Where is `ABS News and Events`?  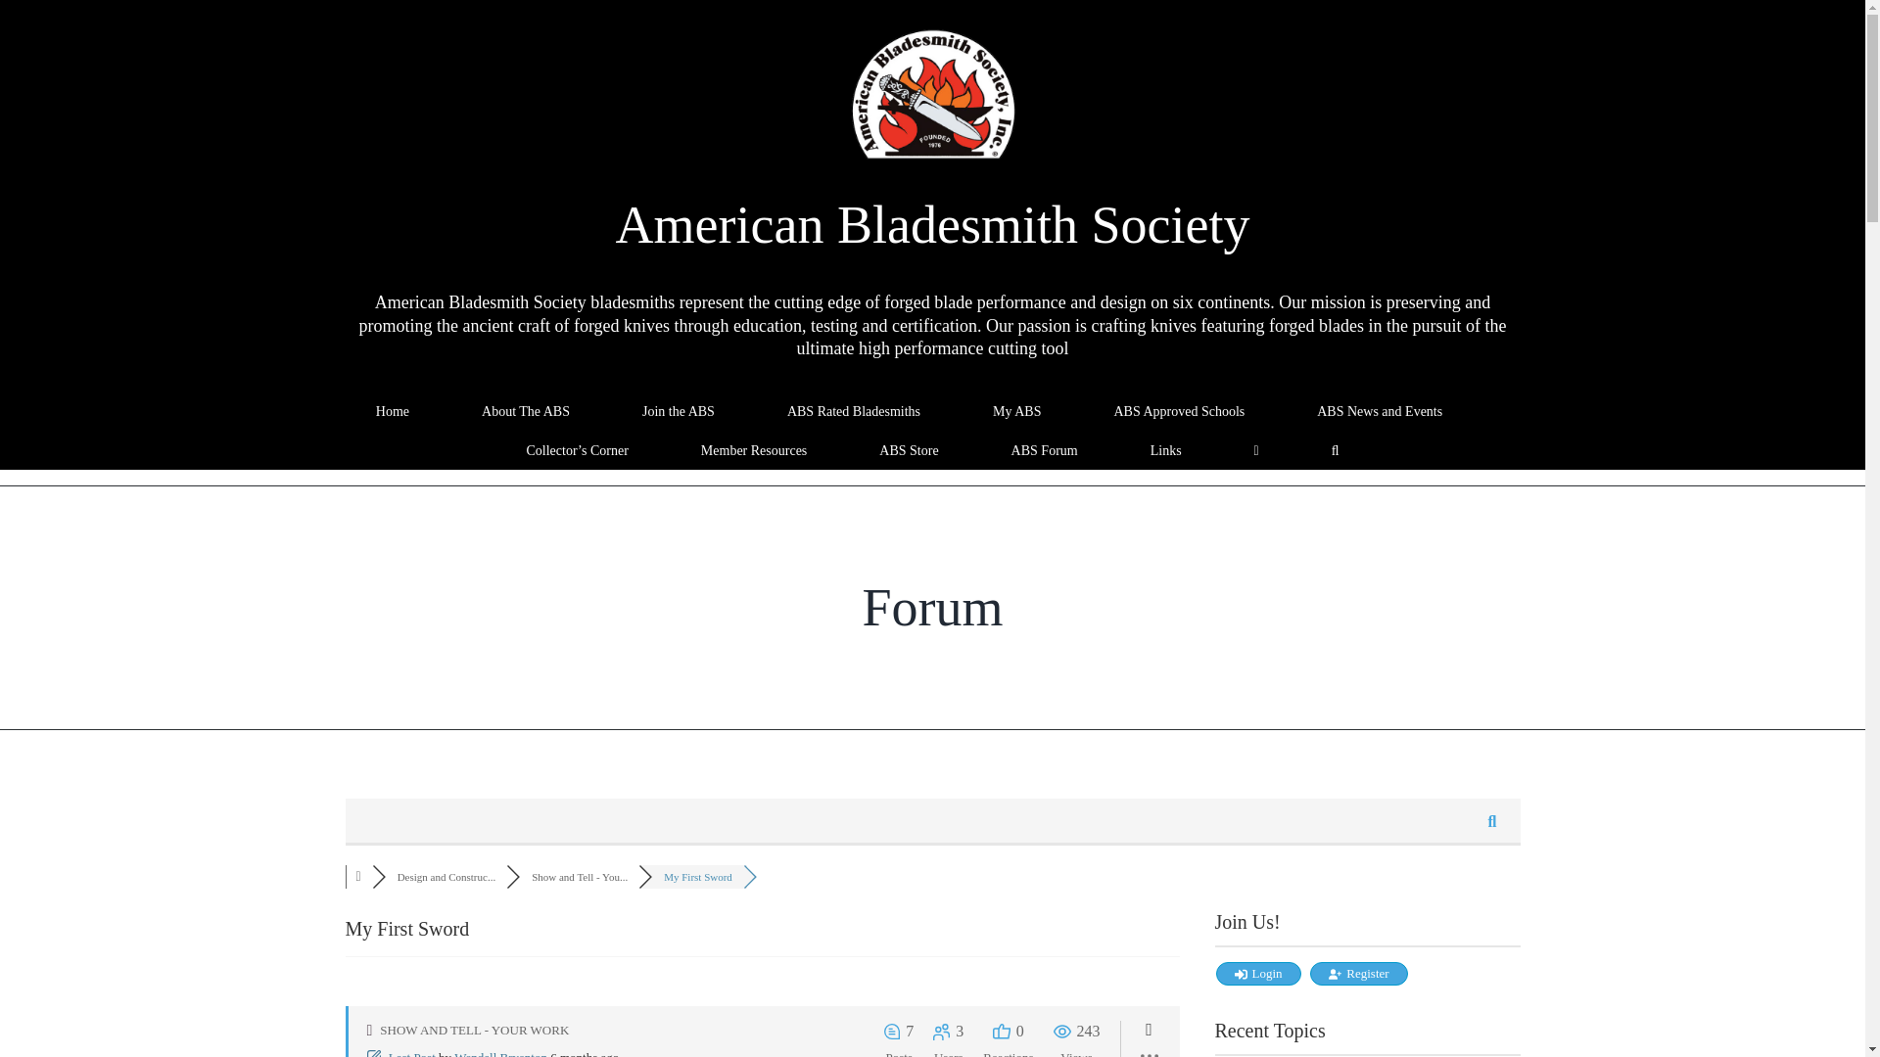 ABS News and Events is located at coordinates (1380, 409).